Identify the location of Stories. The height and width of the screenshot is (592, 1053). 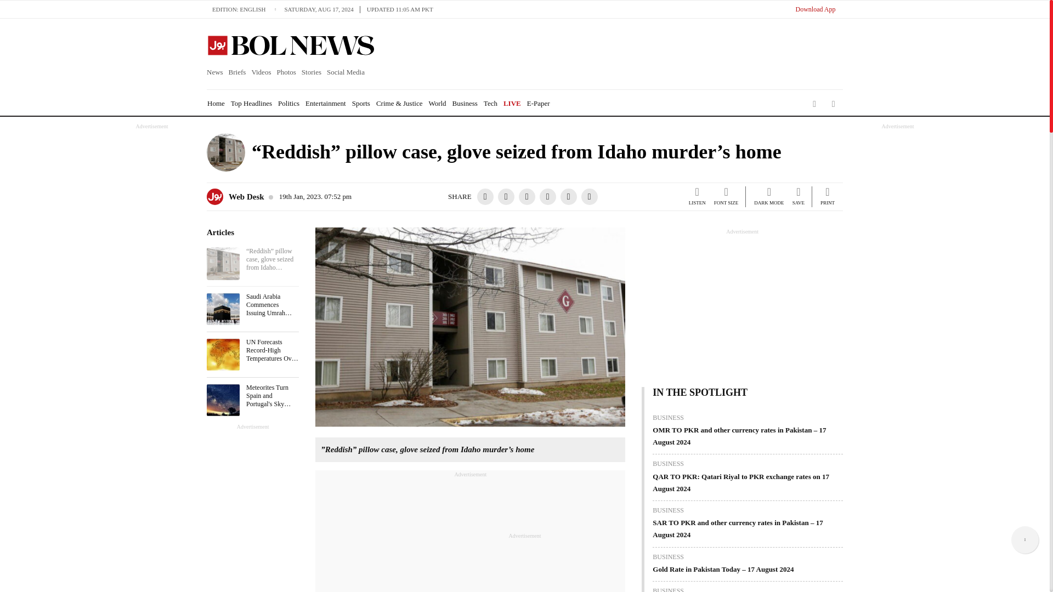
(312, 72).